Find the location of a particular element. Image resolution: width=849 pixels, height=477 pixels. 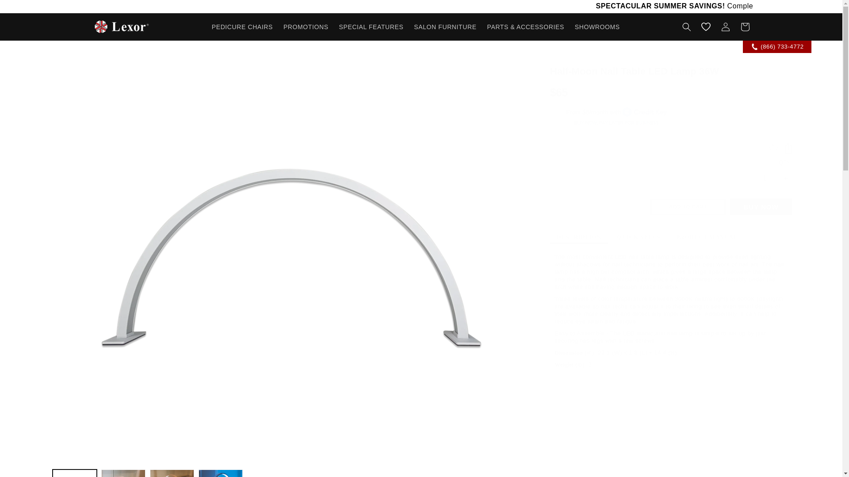

PROMOTIONS is located at coordinates (306, 26).